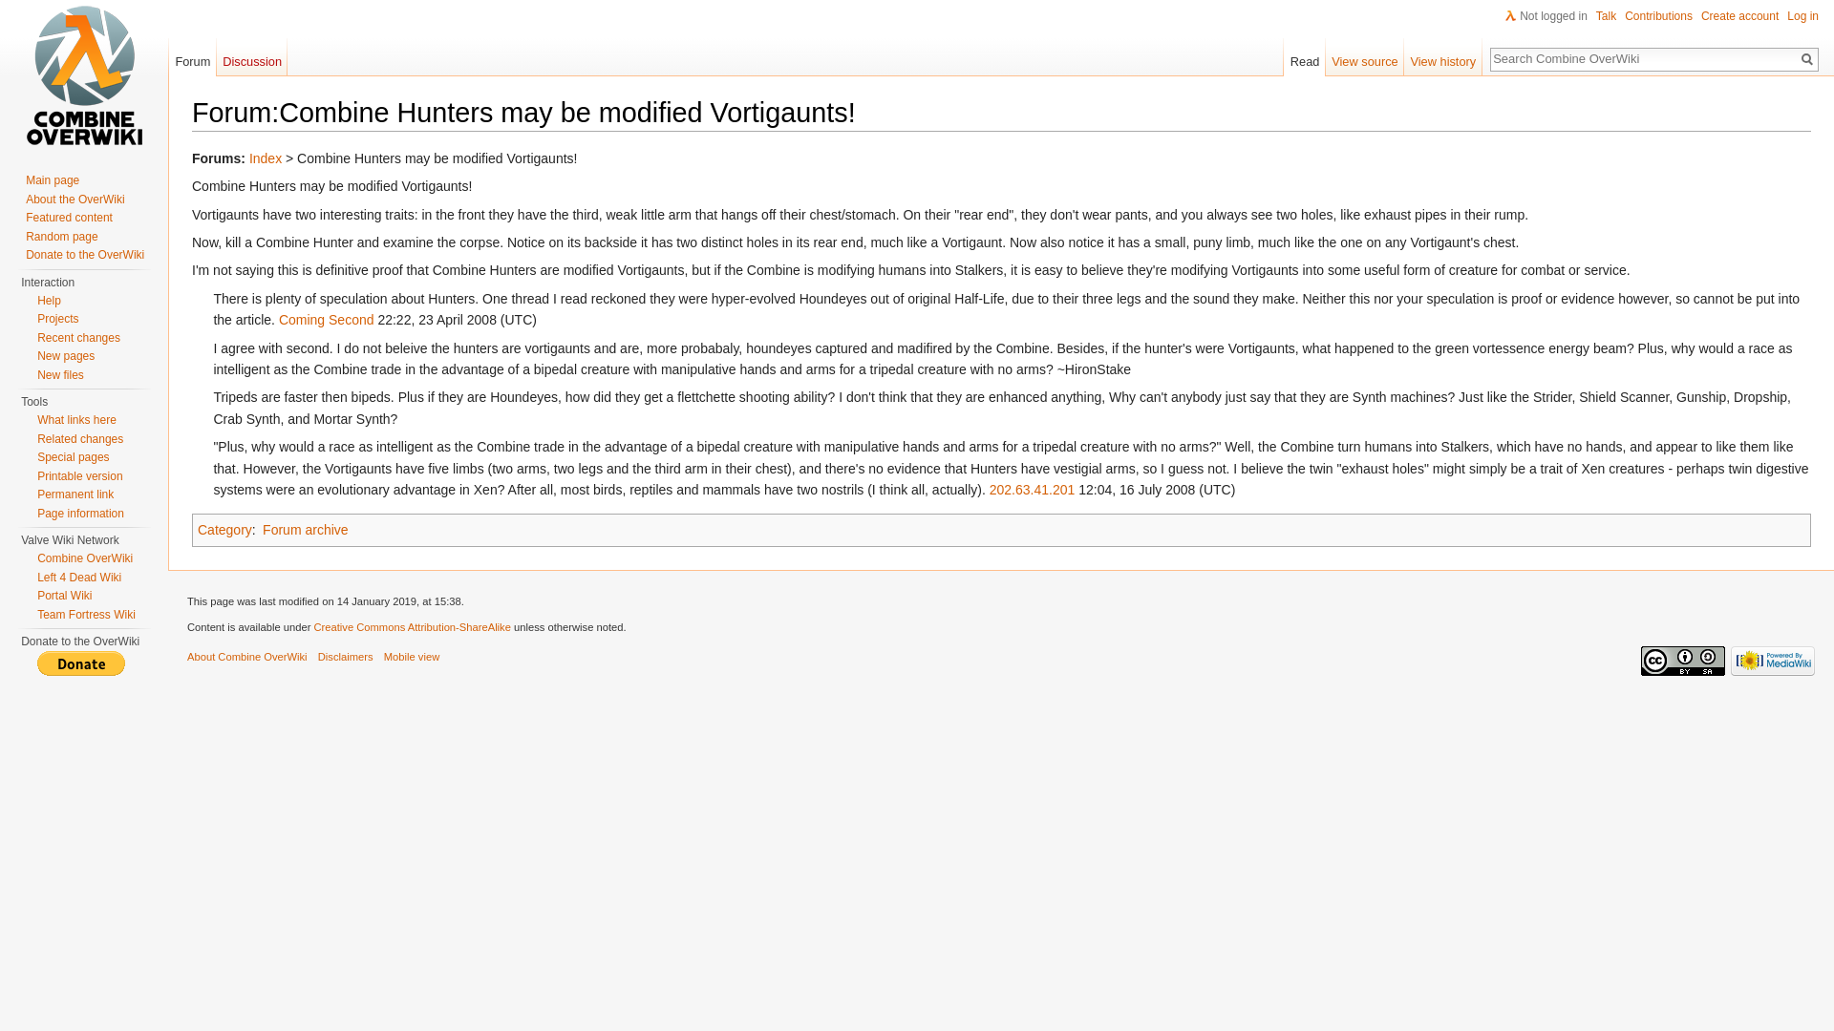 This screenshot has height=1031, width=1834. Describe the element at coordinates (80, 513) in the screenshot. I see `Page information` at that location.